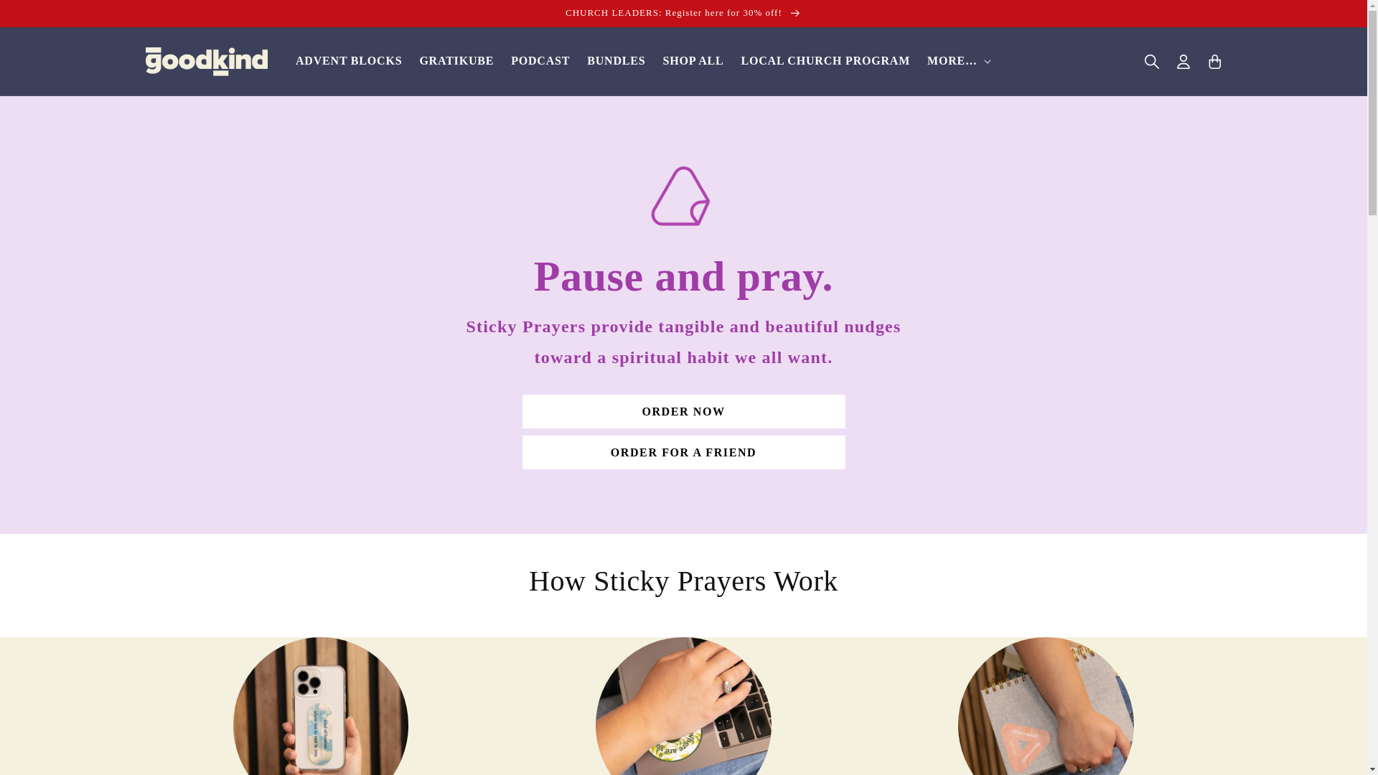 The height and width of the screenshot is (775, 1378). What do you see at coordinates (692, 61) in the screenshot?
I see `SHOP ALL` at bounding box center [692, 61].